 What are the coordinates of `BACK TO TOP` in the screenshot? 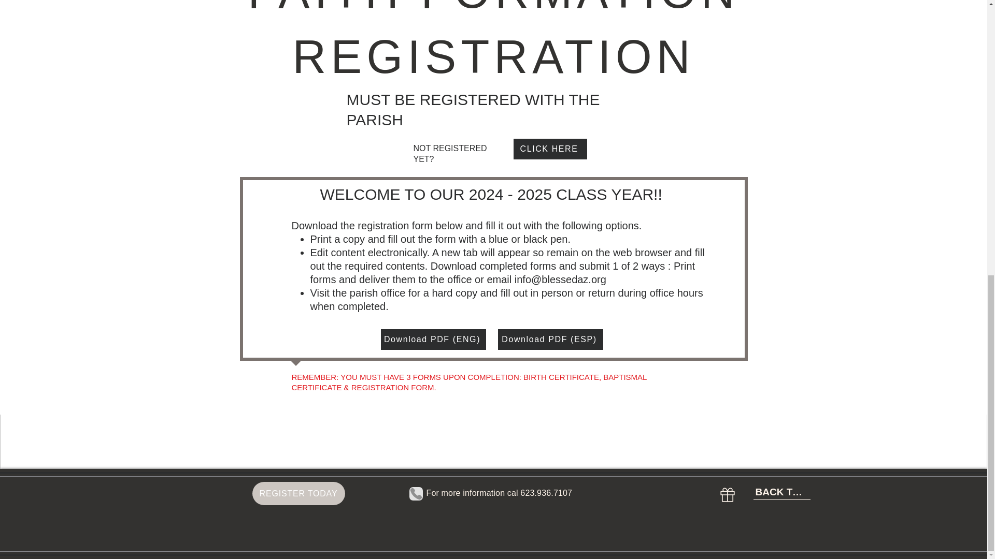 It's located at (781, 492).